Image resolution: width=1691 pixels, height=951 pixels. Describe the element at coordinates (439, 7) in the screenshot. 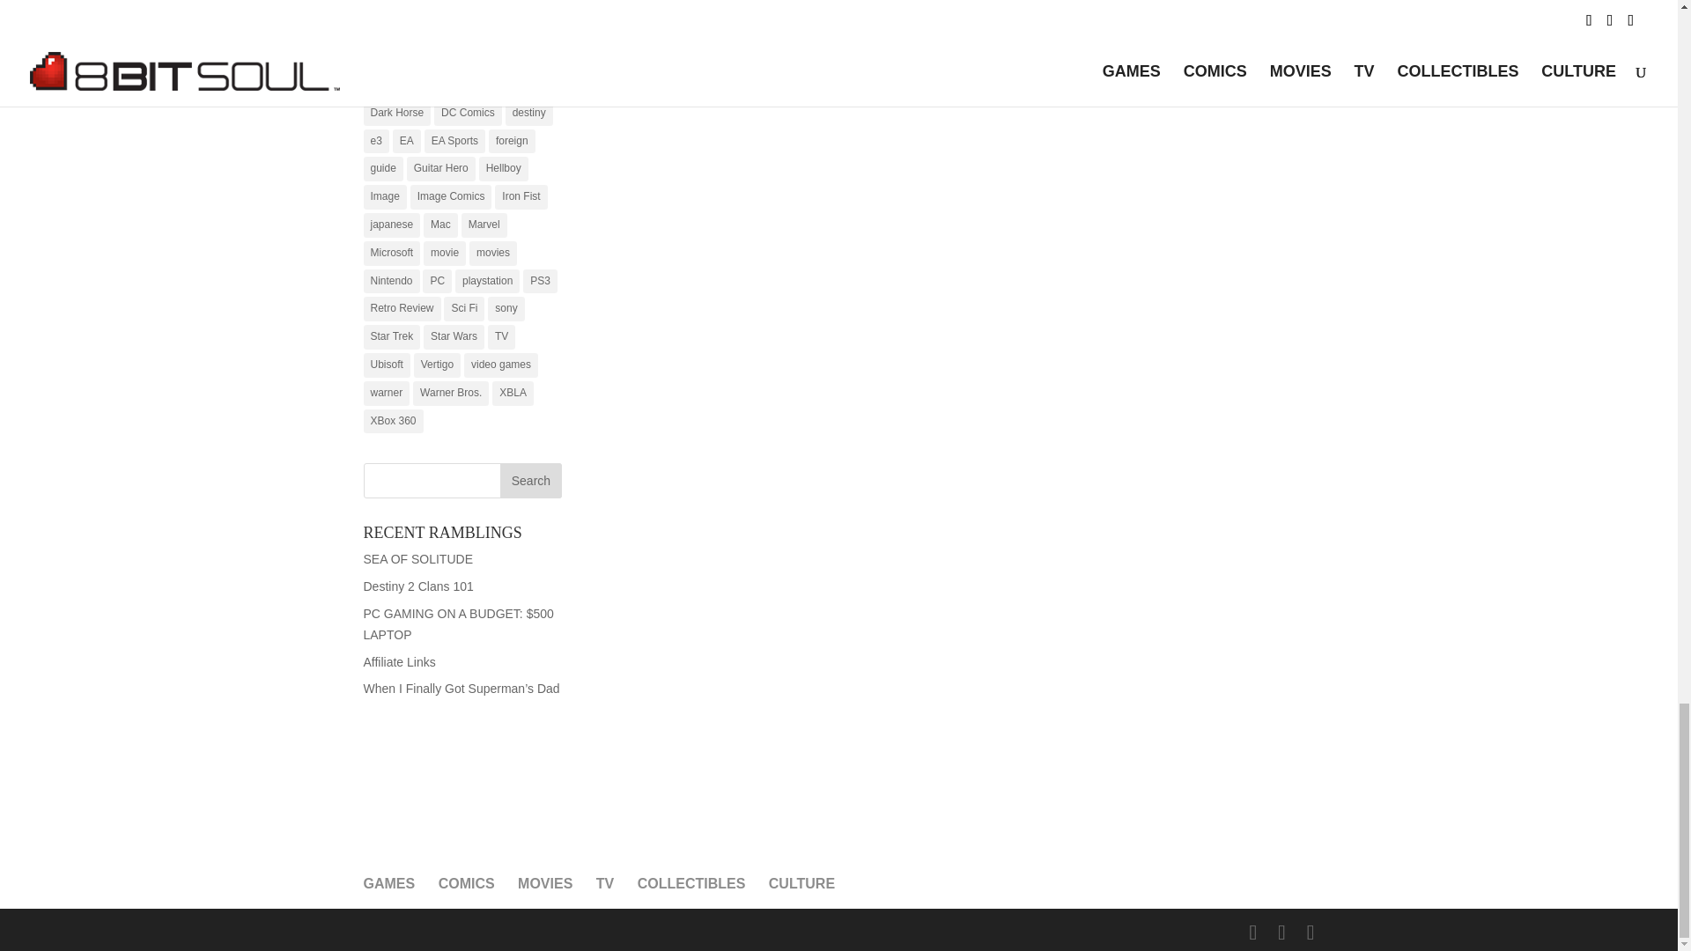

I see `Activision` at that location.